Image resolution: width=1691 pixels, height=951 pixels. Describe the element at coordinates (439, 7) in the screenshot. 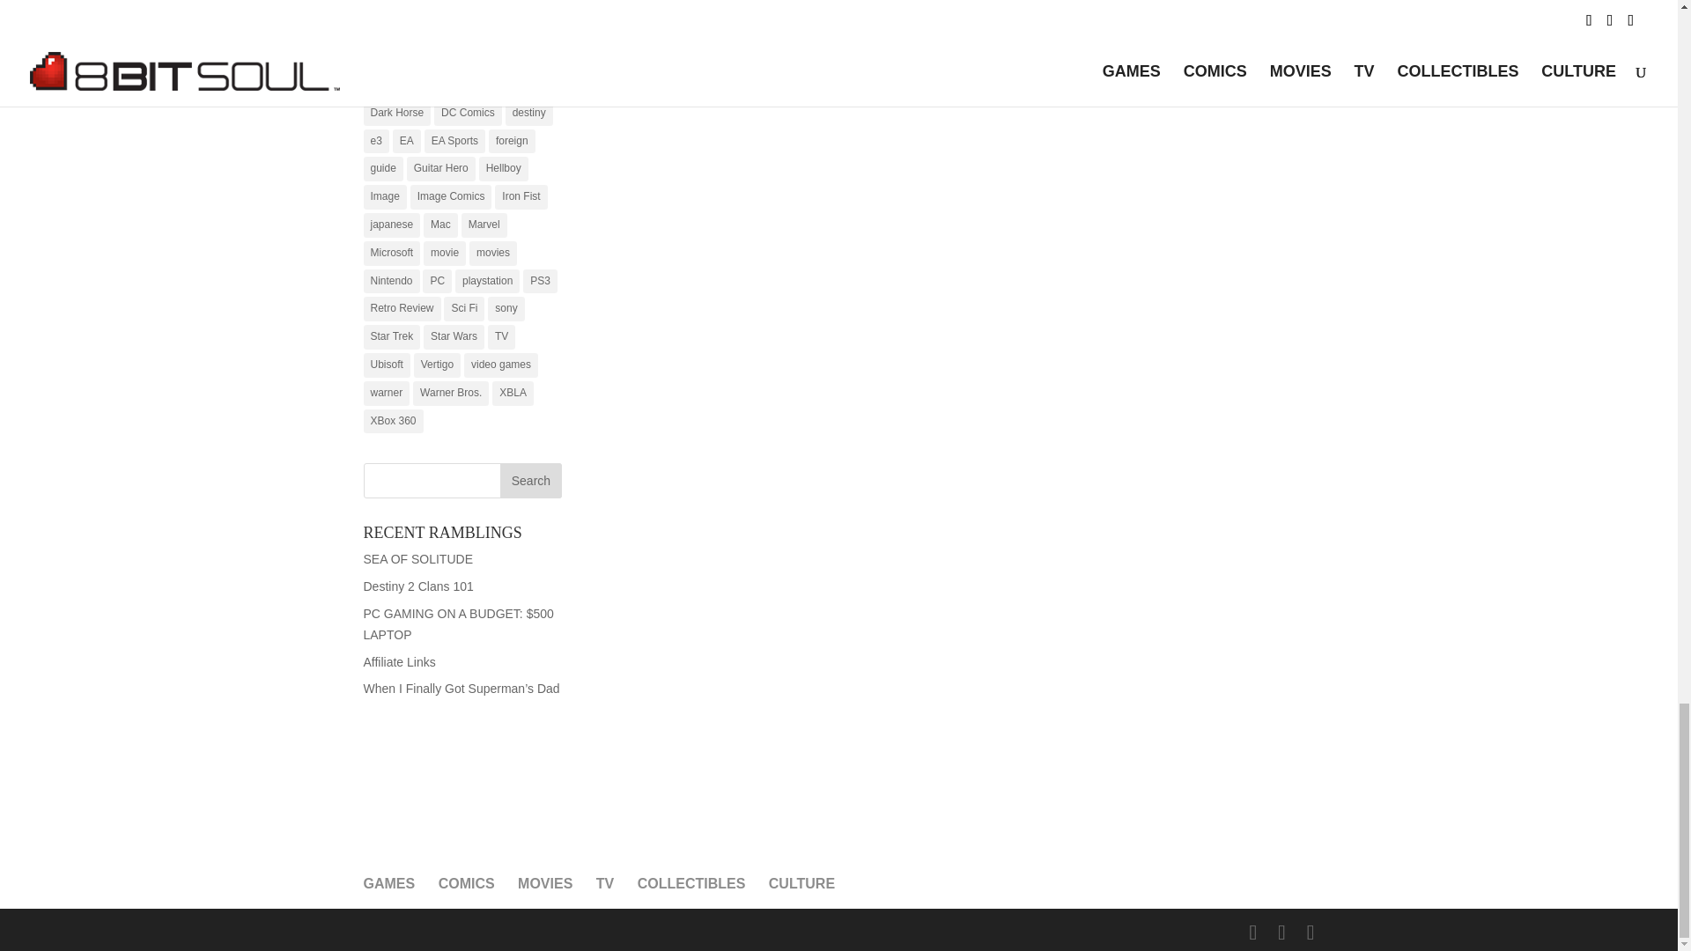

I see `Activision` at that location.